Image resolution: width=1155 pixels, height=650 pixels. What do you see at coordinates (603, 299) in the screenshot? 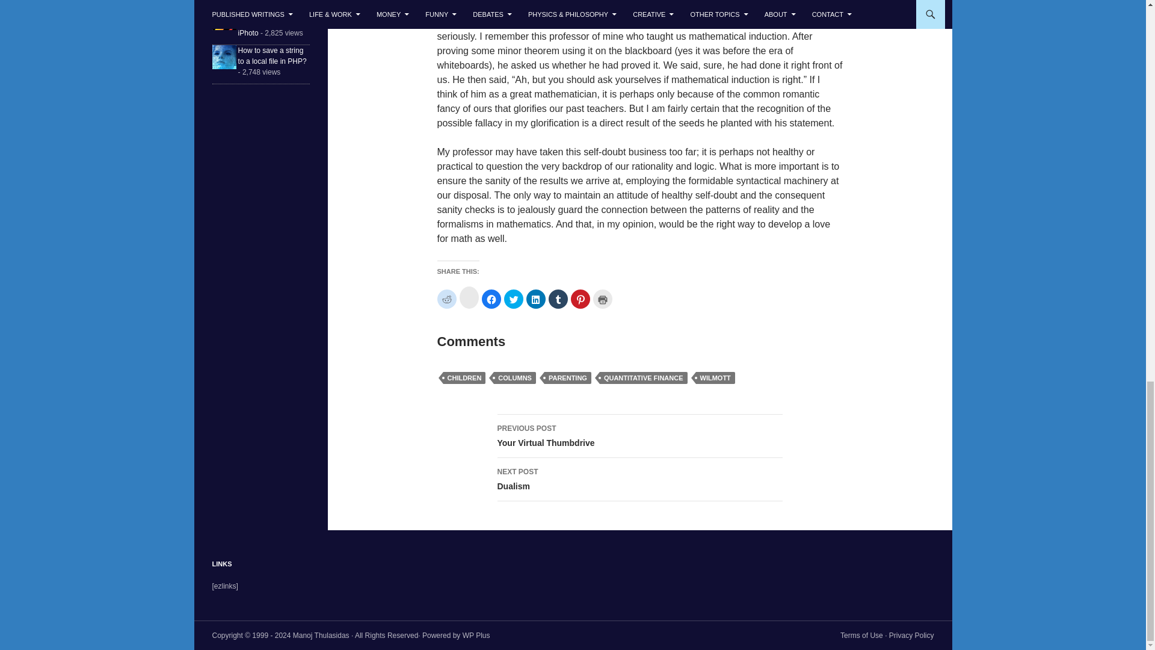
I see `Click to print` at bounding box center [603, 299].